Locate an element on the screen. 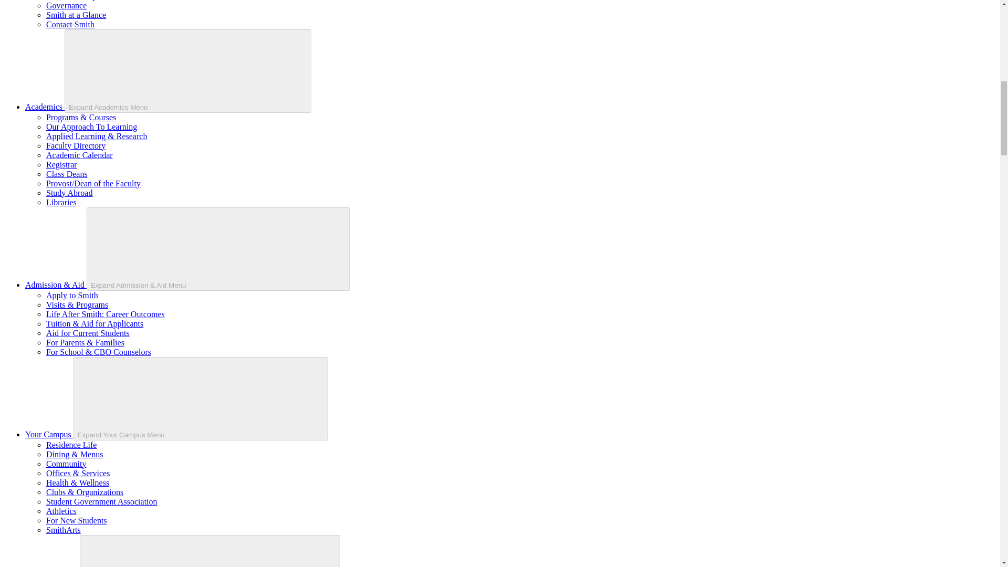 This screenshot has width=1008, height=567. Registrar is located at coordinates (62, 164).